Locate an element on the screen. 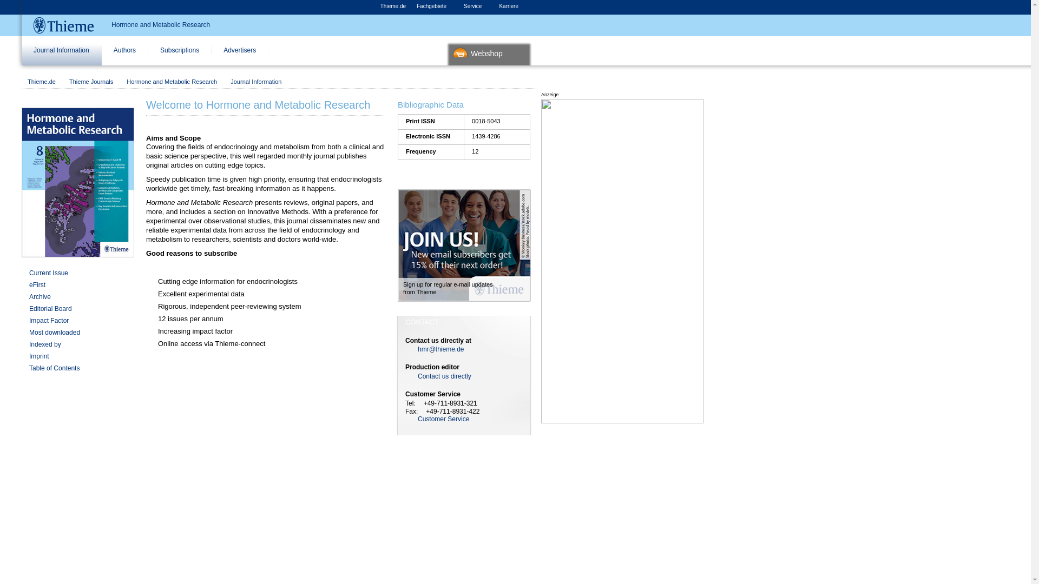  Thieme.de is located at coordinates (42, 81).